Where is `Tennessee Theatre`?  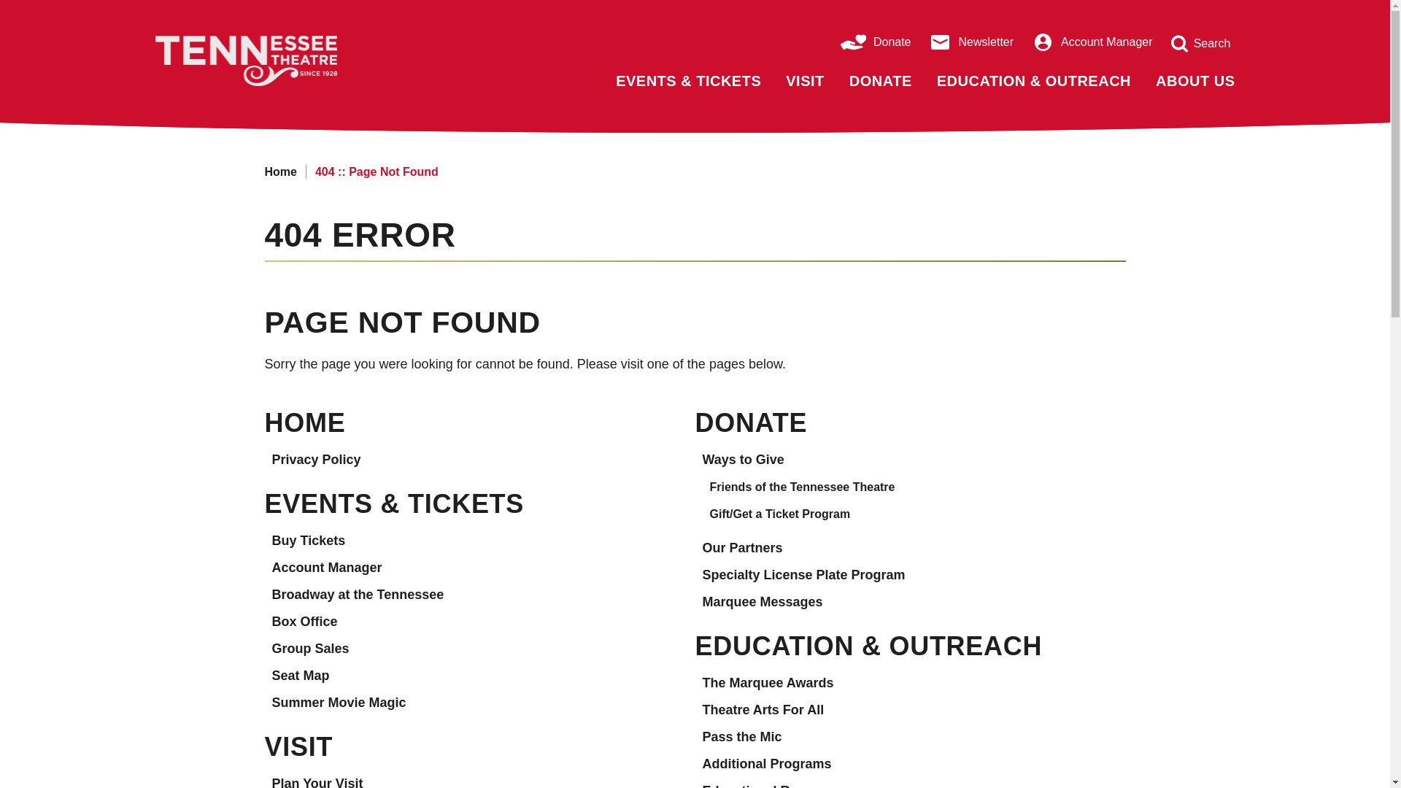 Tennessee Theatre is located at coordinates (286, 60).